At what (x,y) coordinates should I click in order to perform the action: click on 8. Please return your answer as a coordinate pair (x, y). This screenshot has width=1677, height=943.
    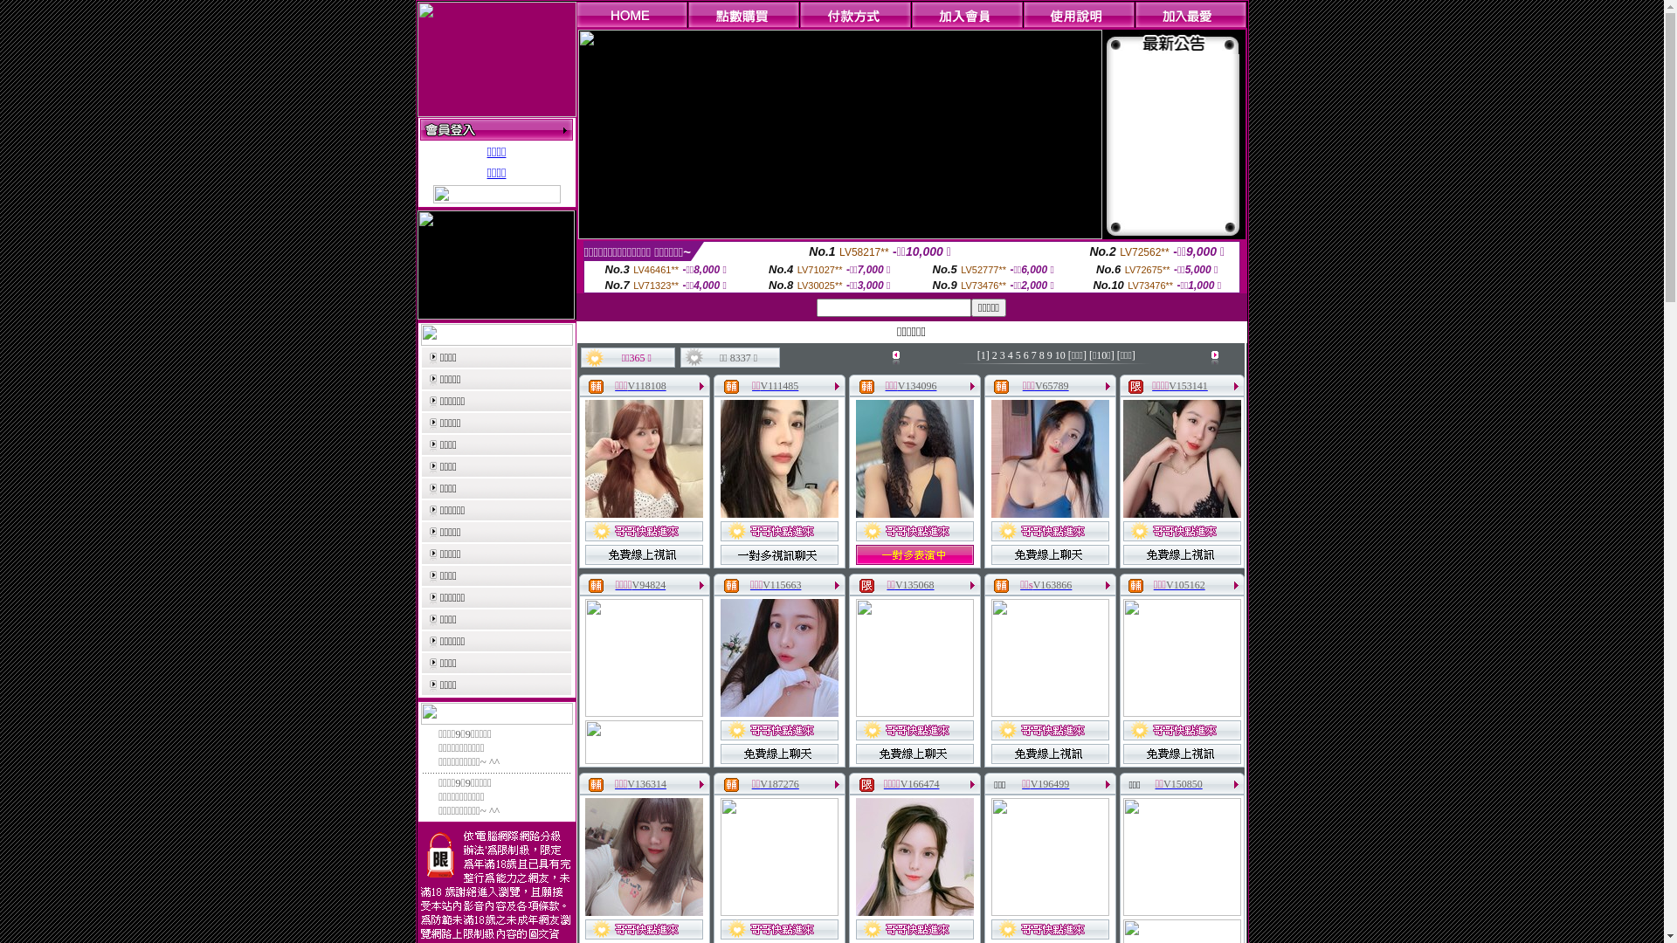
    Looking at the image, I should click on (1042, 355).